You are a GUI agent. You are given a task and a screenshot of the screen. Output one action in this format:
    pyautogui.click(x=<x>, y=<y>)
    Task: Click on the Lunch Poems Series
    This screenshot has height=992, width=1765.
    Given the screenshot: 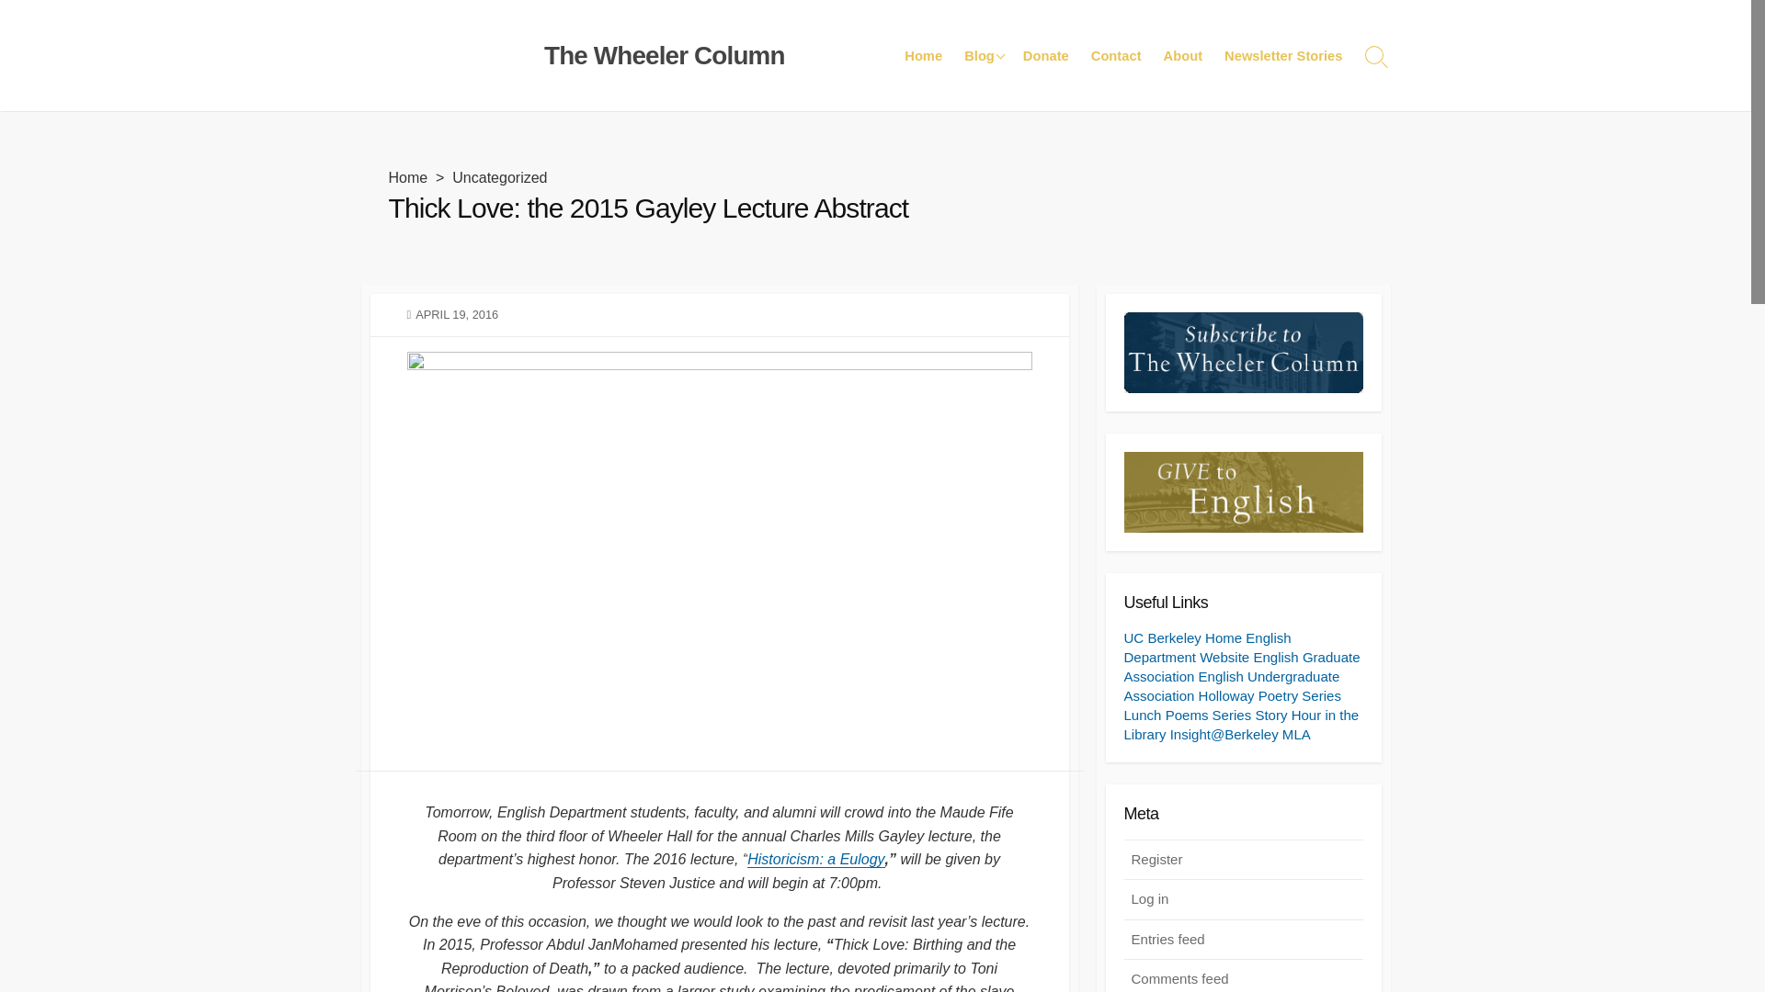 What is the action you would take?
    pyautogui.click(x=1187, y=715)
    